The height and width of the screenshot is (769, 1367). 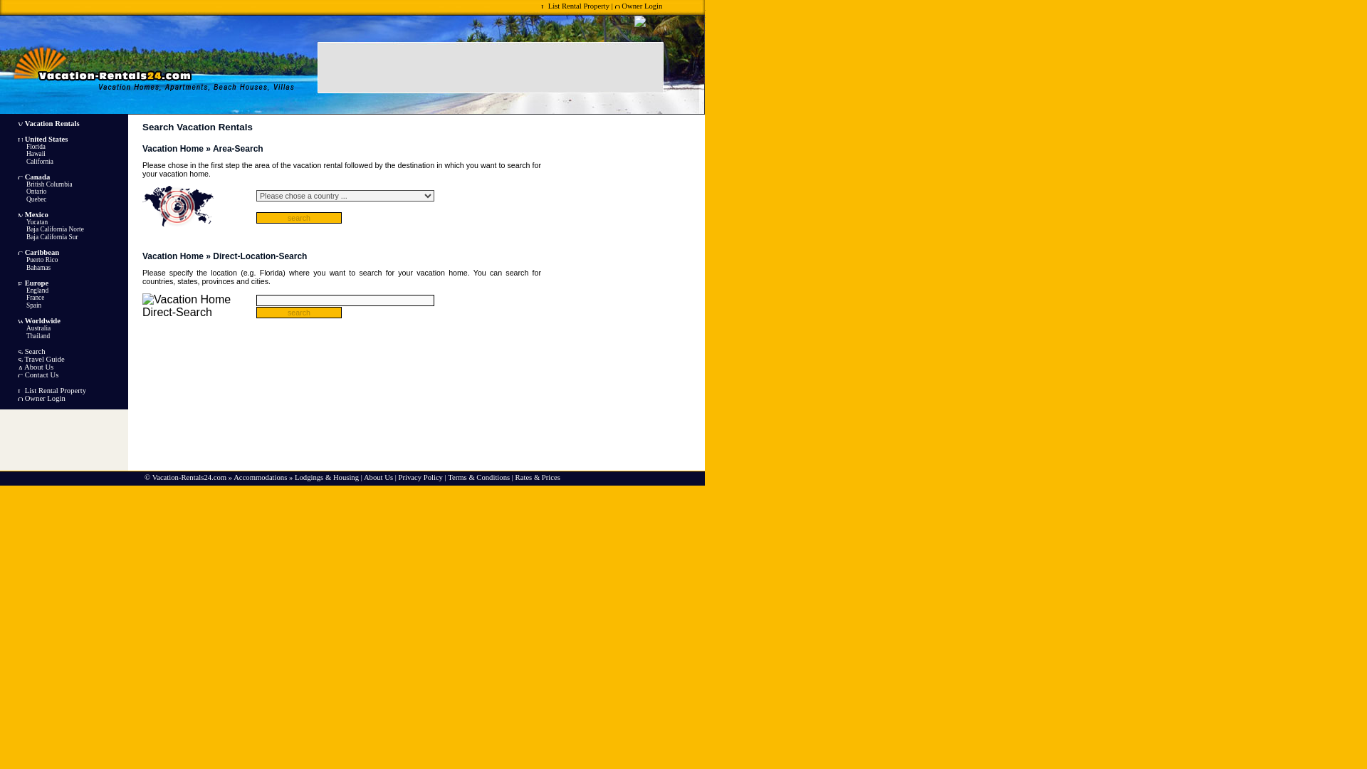 What do you see at coordinates (23, 146) in the screenshot?
I see `Florida` at bounding box center [23, 146].